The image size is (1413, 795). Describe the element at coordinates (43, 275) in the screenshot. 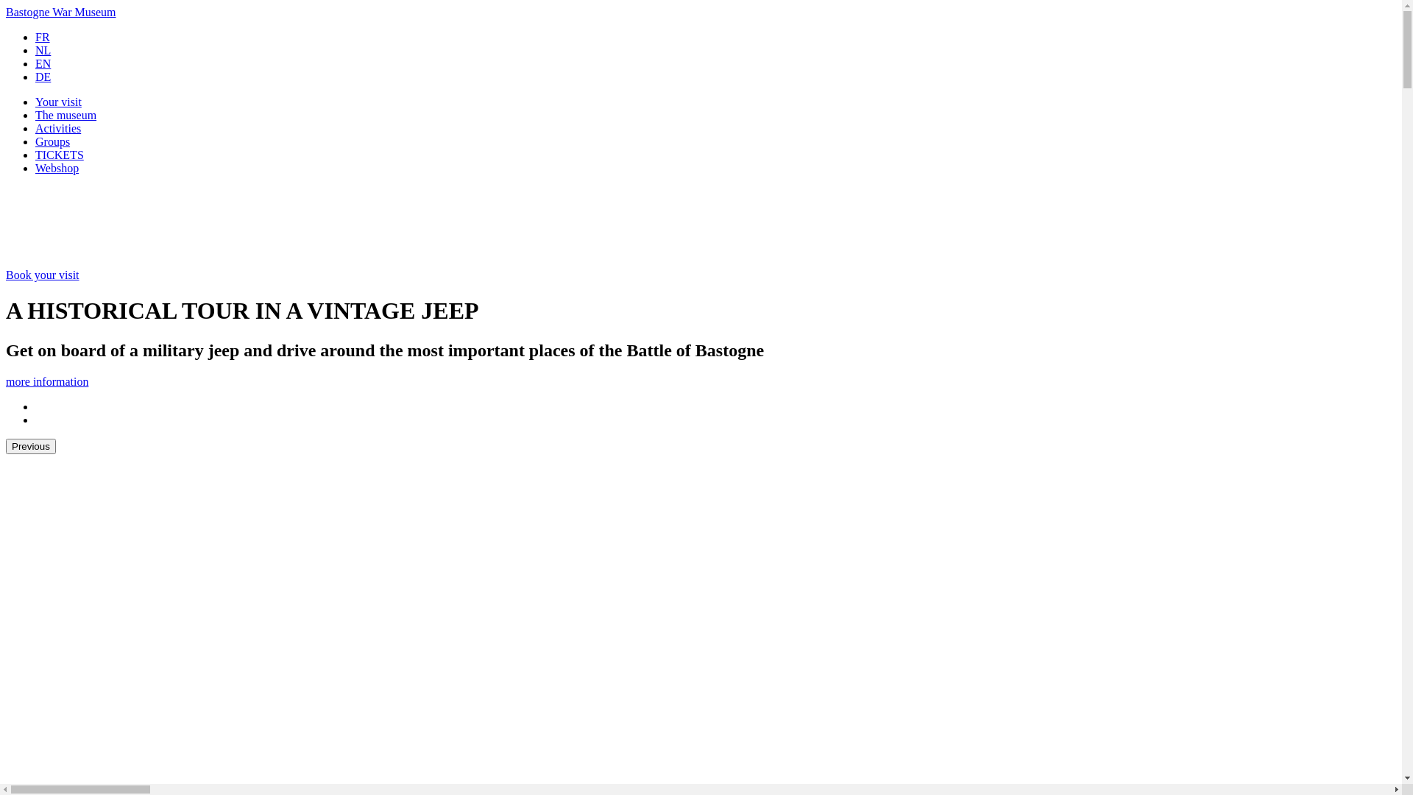

I see `Book your visit` at that location.